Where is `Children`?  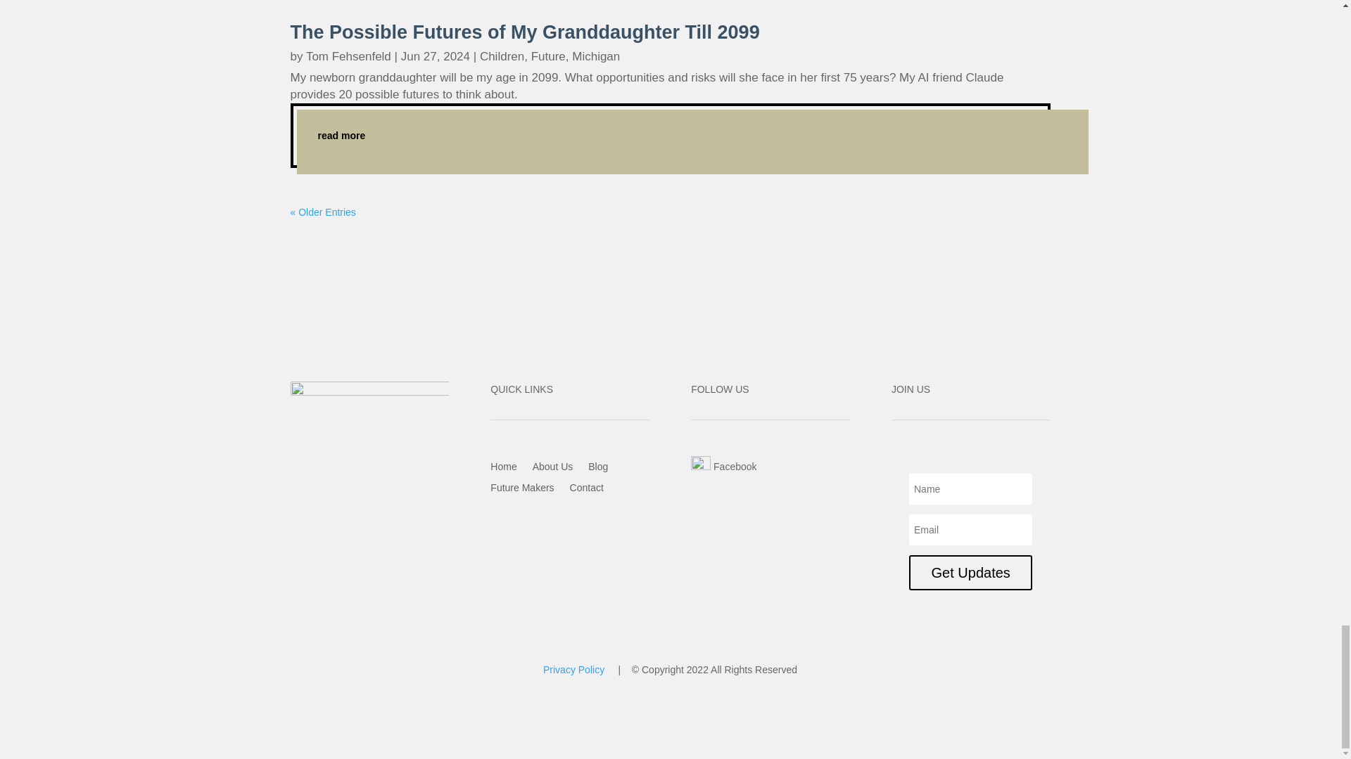 Children is located at coordinates (501, 56).